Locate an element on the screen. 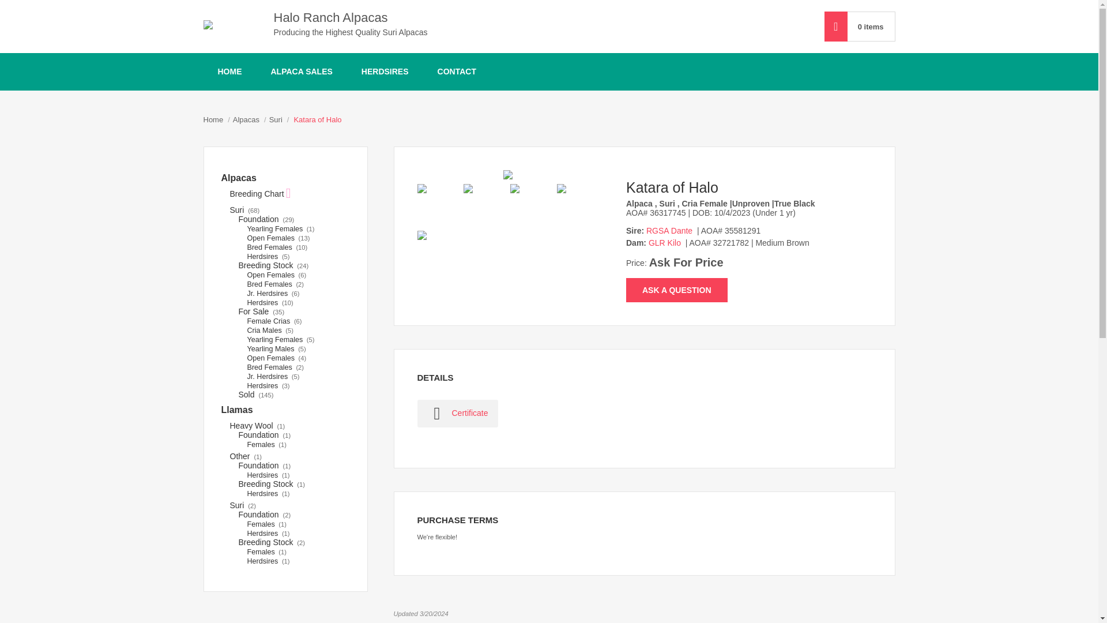  Katara, March 2024 is located at coordinates (507, 174).